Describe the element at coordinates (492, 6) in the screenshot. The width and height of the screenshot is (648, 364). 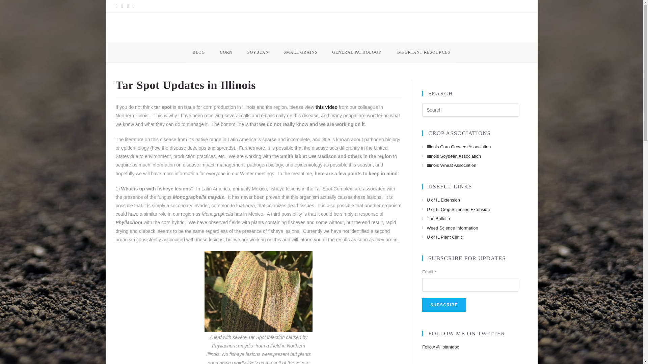
I see `About` at that location.